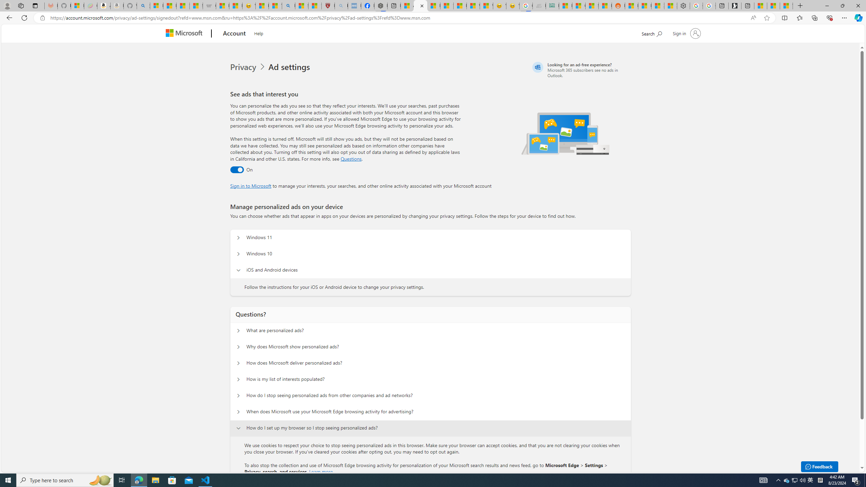 This screenshot has width=866, height=487. Describe the element at coordinates (238, 254) in the screenshot. I see `Manage personalized ads on your device Windows 10` at that location.